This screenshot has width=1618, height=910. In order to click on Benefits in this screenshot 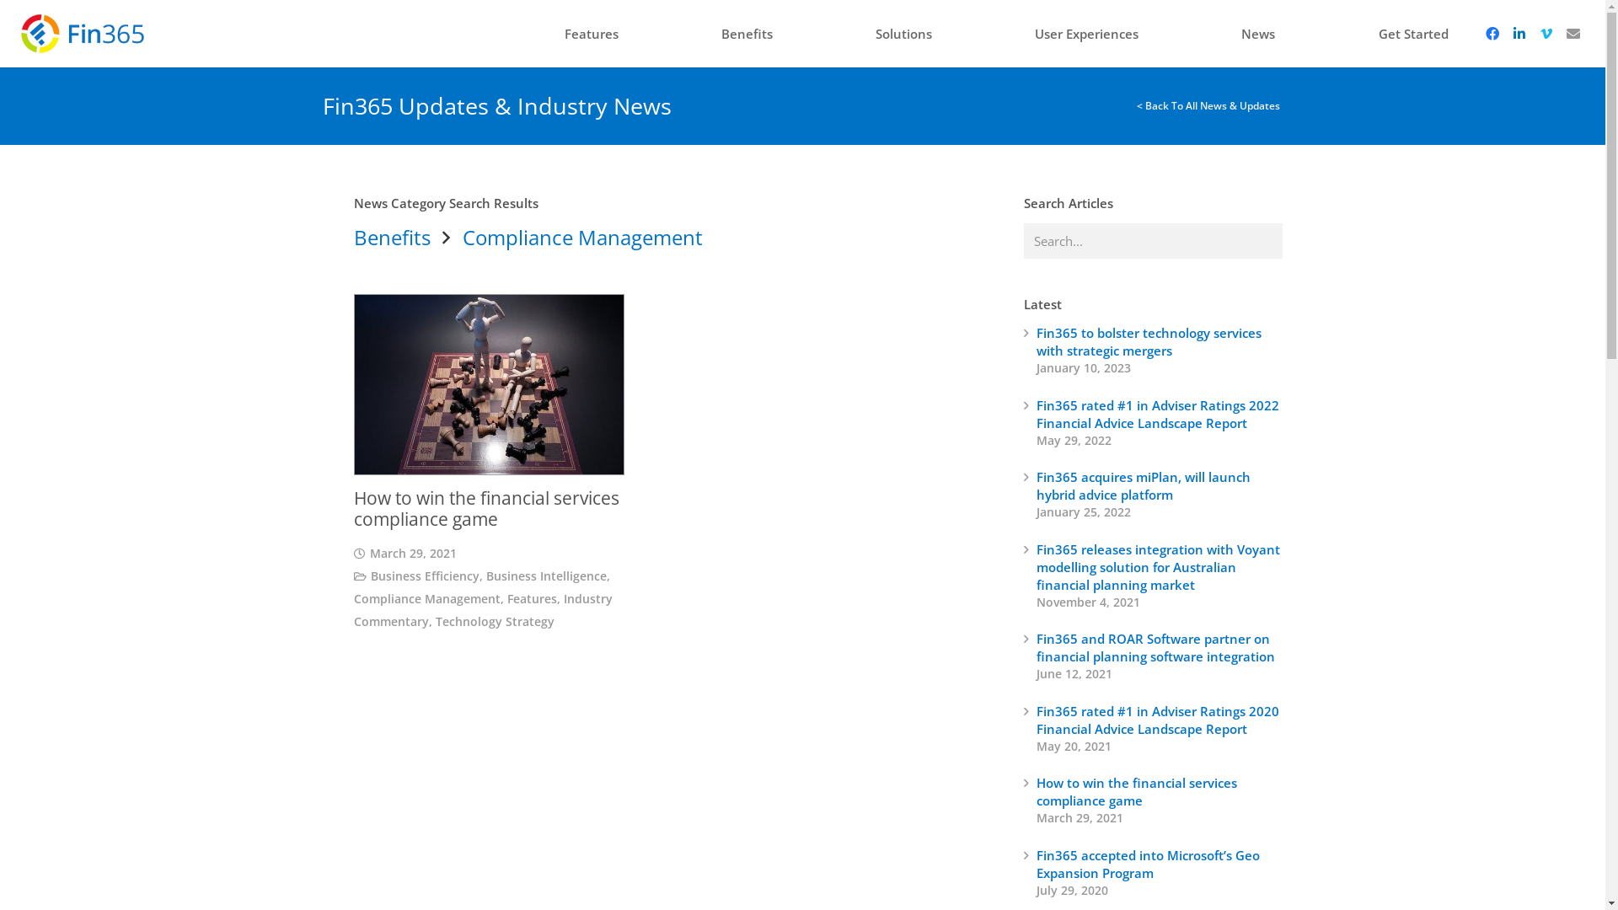, I will do `click(747, 34)`.